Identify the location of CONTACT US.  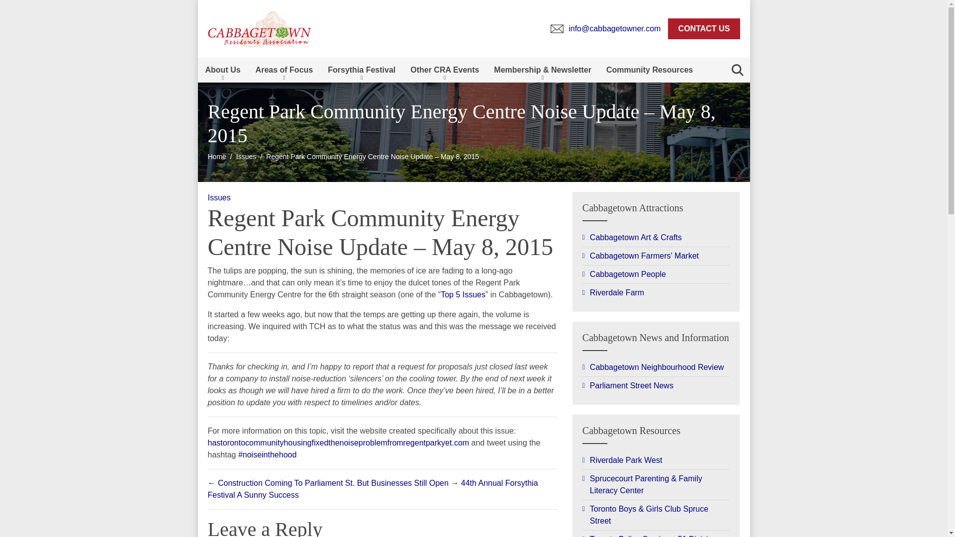
(703, 28).